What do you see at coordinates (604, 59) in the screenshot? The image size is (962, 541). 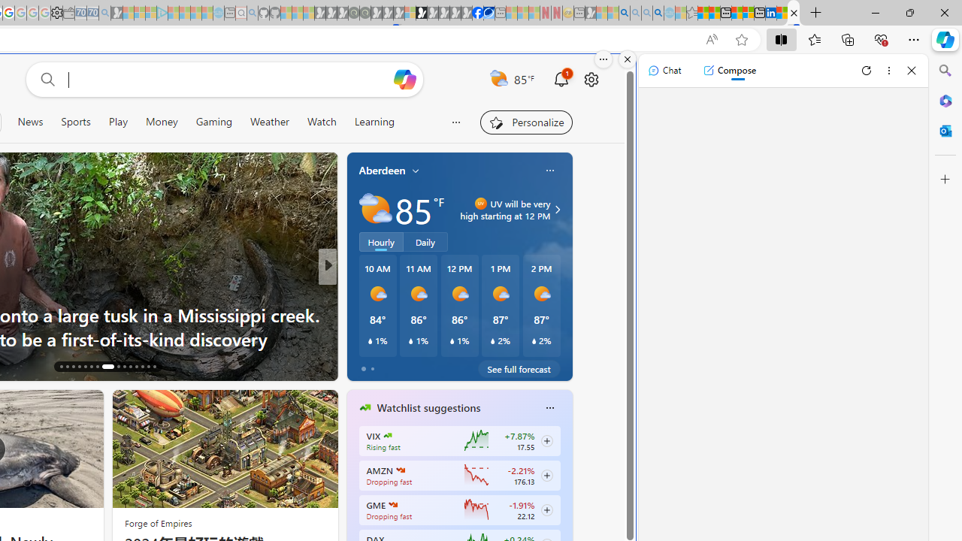 I see `More options.` at bounding box center [604, 59].